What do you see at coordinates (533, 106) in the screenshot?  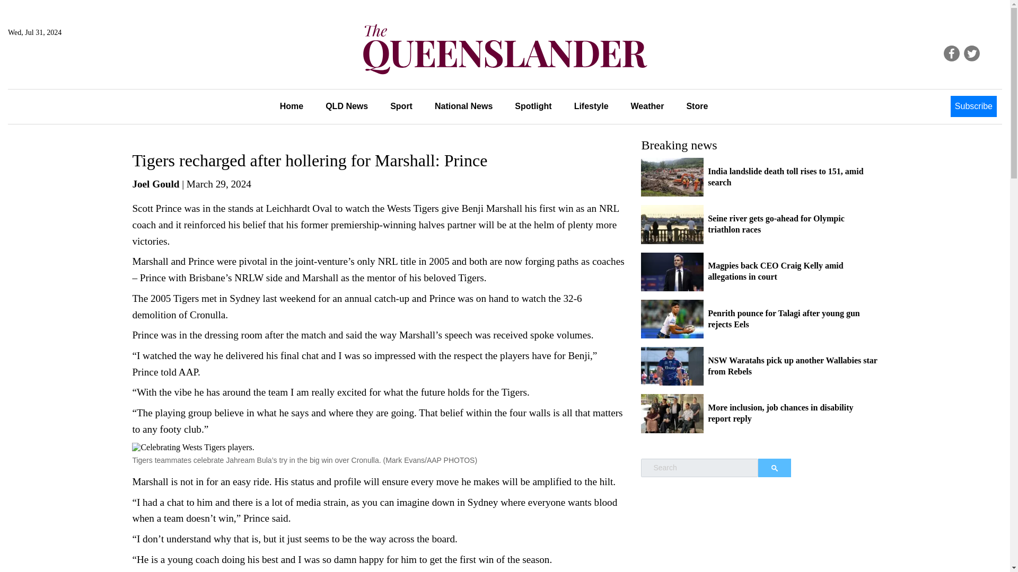 I see `Spotlight` at bounding box center [533, 106].